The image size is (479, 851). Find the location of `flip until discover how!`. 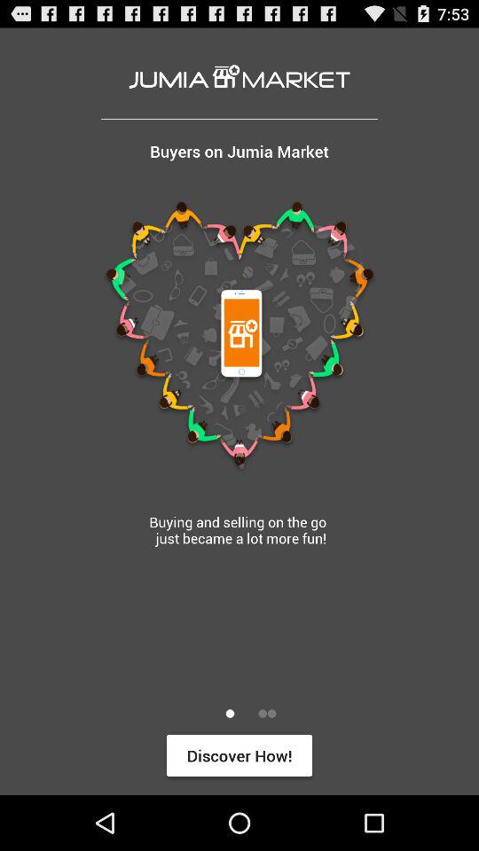

flip until discover how! is located at coordinates (239, 755).